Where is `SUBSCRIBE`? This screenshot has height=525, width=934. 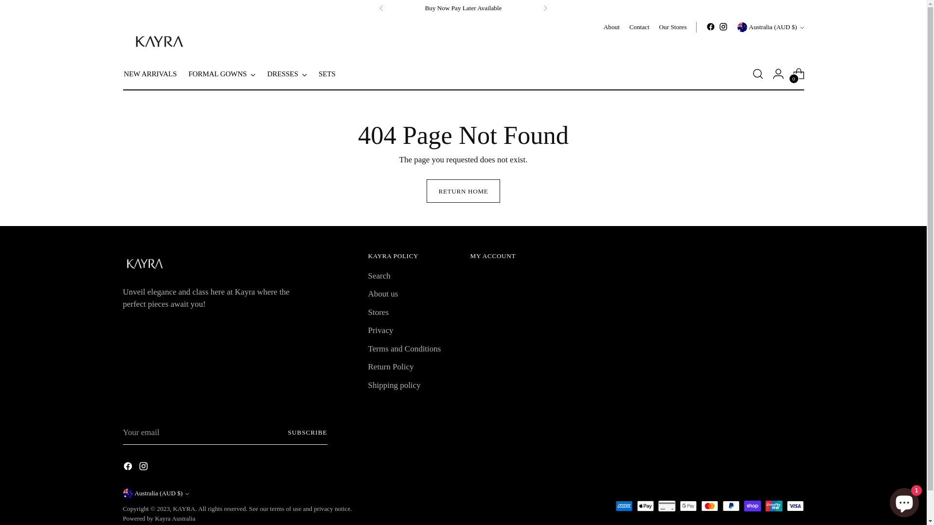
SUBSCRIBE is located at coordinates (307, 433).